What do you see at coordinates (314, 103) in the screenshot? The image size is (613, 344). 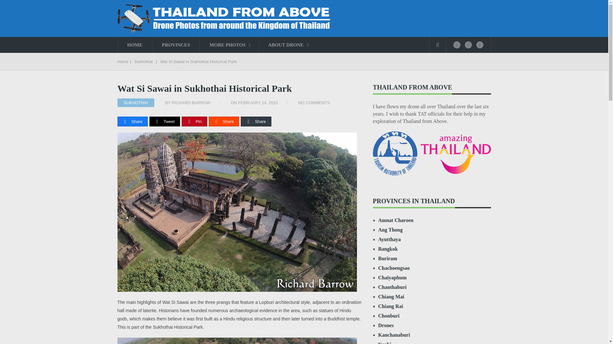 I see `NO COMMENTS` at bounding box center [314, 103].